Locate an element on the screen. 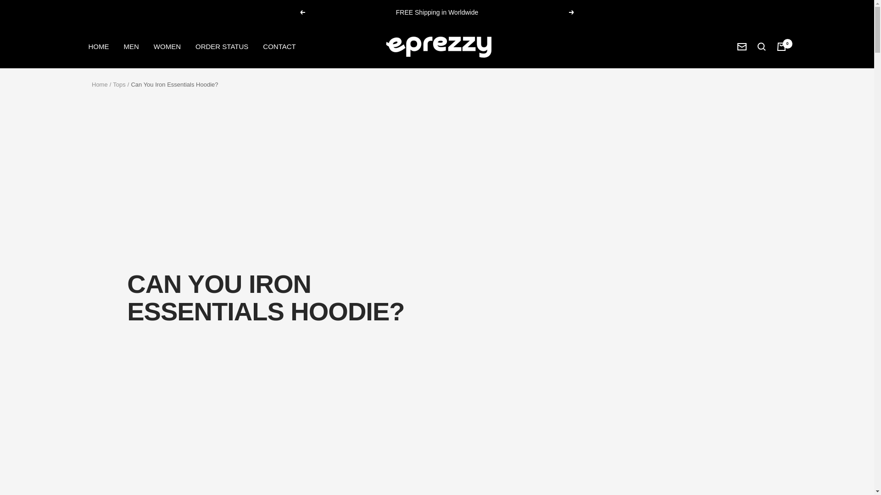 This screenshot has width=881, height=495. Home is located at coordinates (99, 84).